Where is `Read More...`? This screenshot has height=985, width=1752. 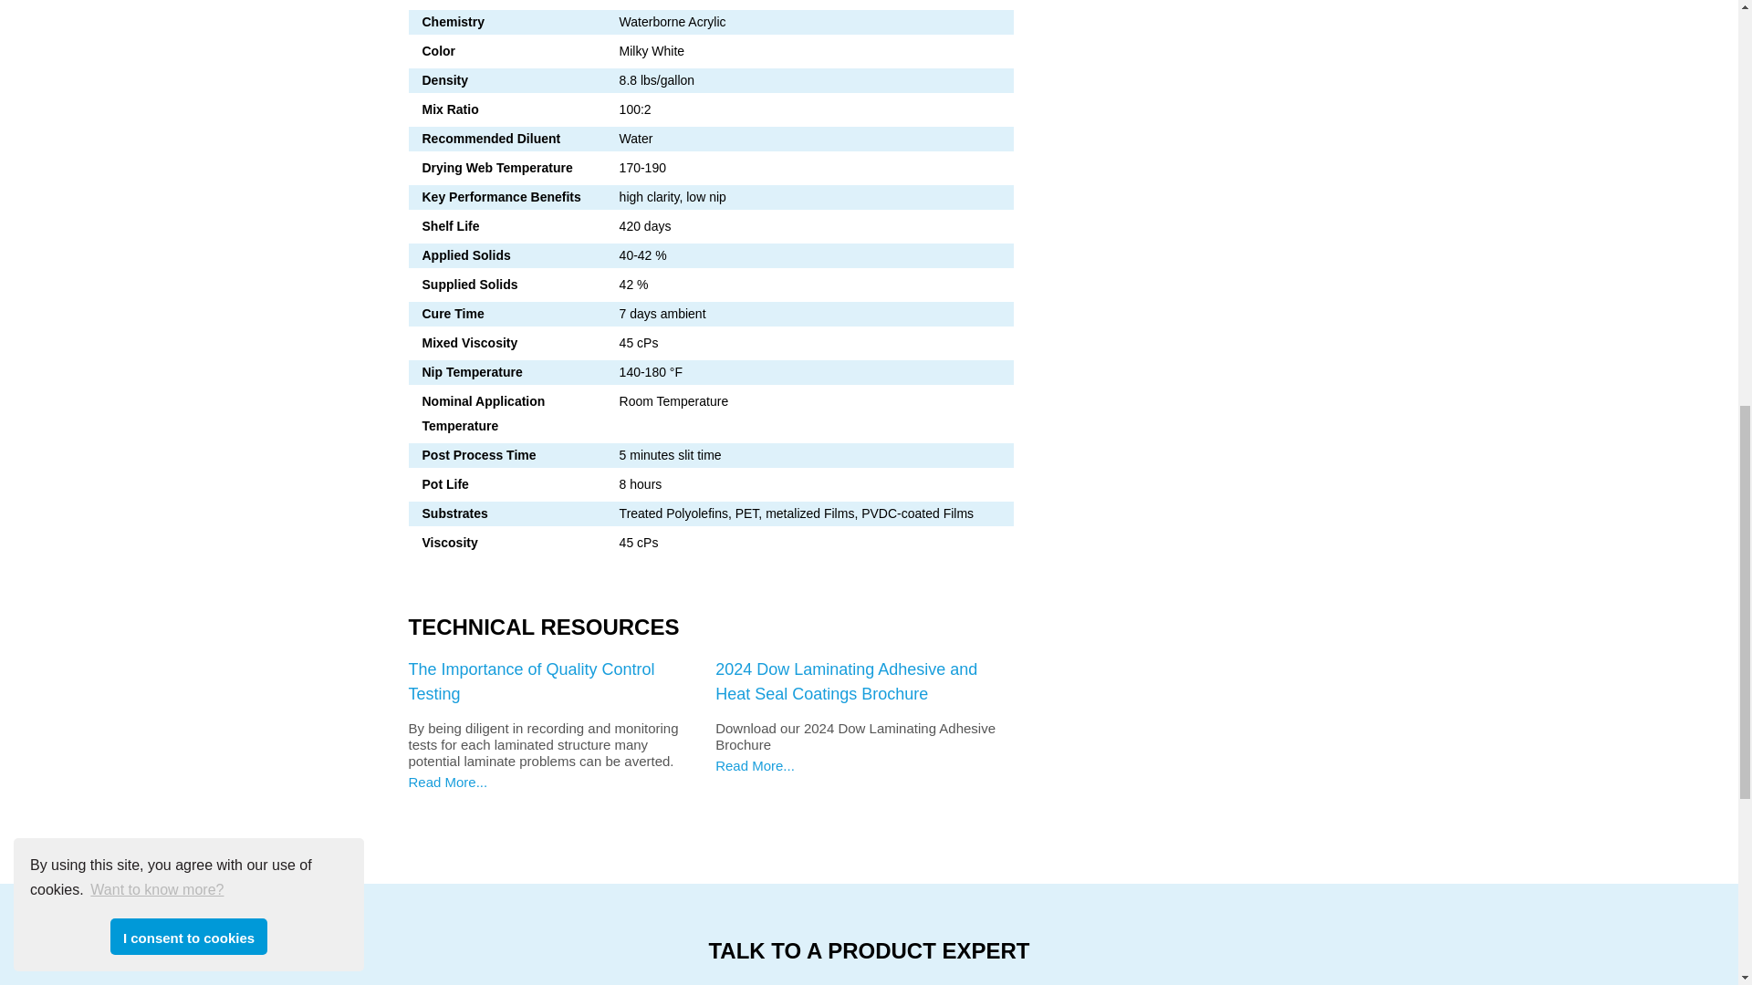 Read More... is located at coordinates (448, 782).